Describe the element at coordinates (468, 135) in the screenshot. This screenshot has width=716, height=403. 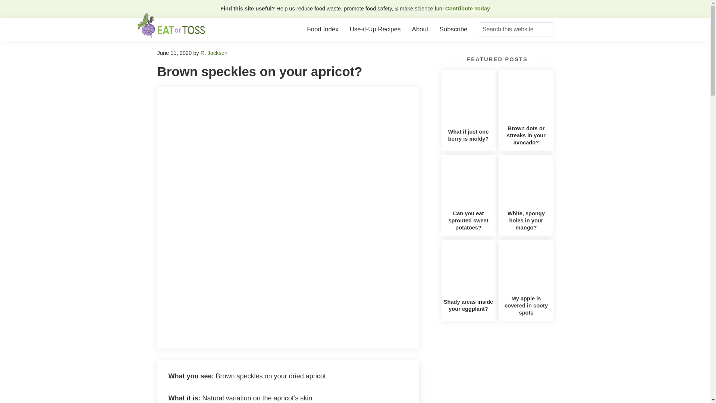
I see `What if just one berry is moldy?` at that location.